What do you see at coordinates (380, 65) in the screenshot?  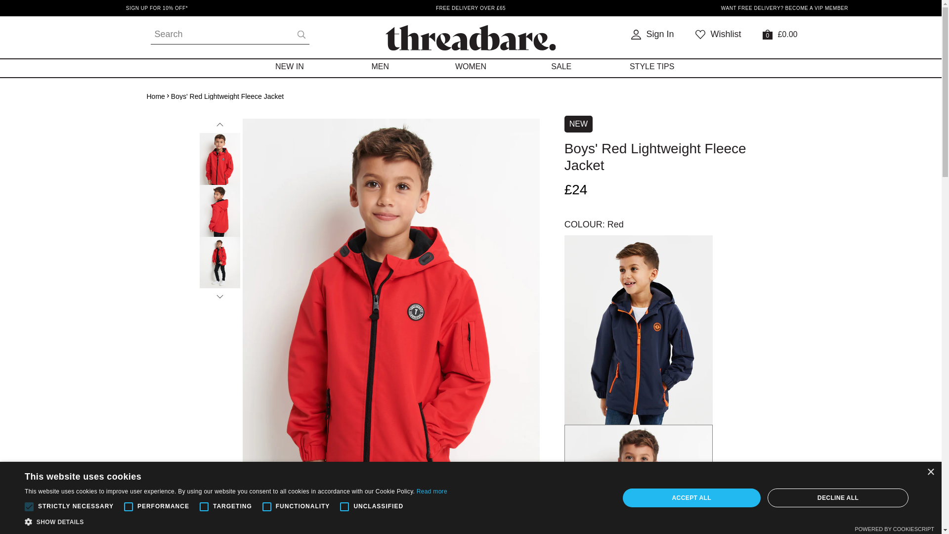 I see `New In` at bounding box center [380, 65].